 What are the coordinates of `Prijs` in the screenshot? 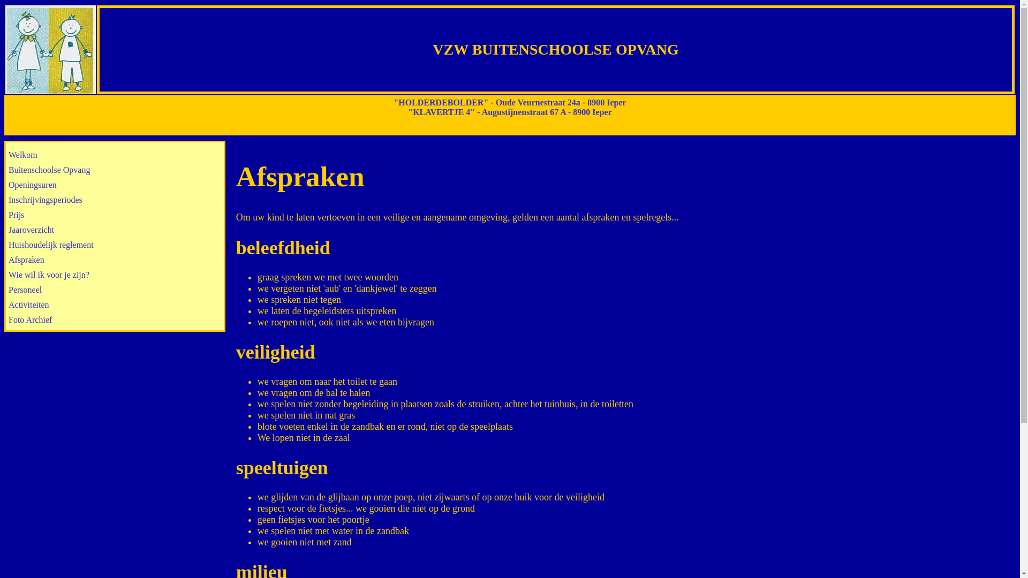 It's located at (115, 215).